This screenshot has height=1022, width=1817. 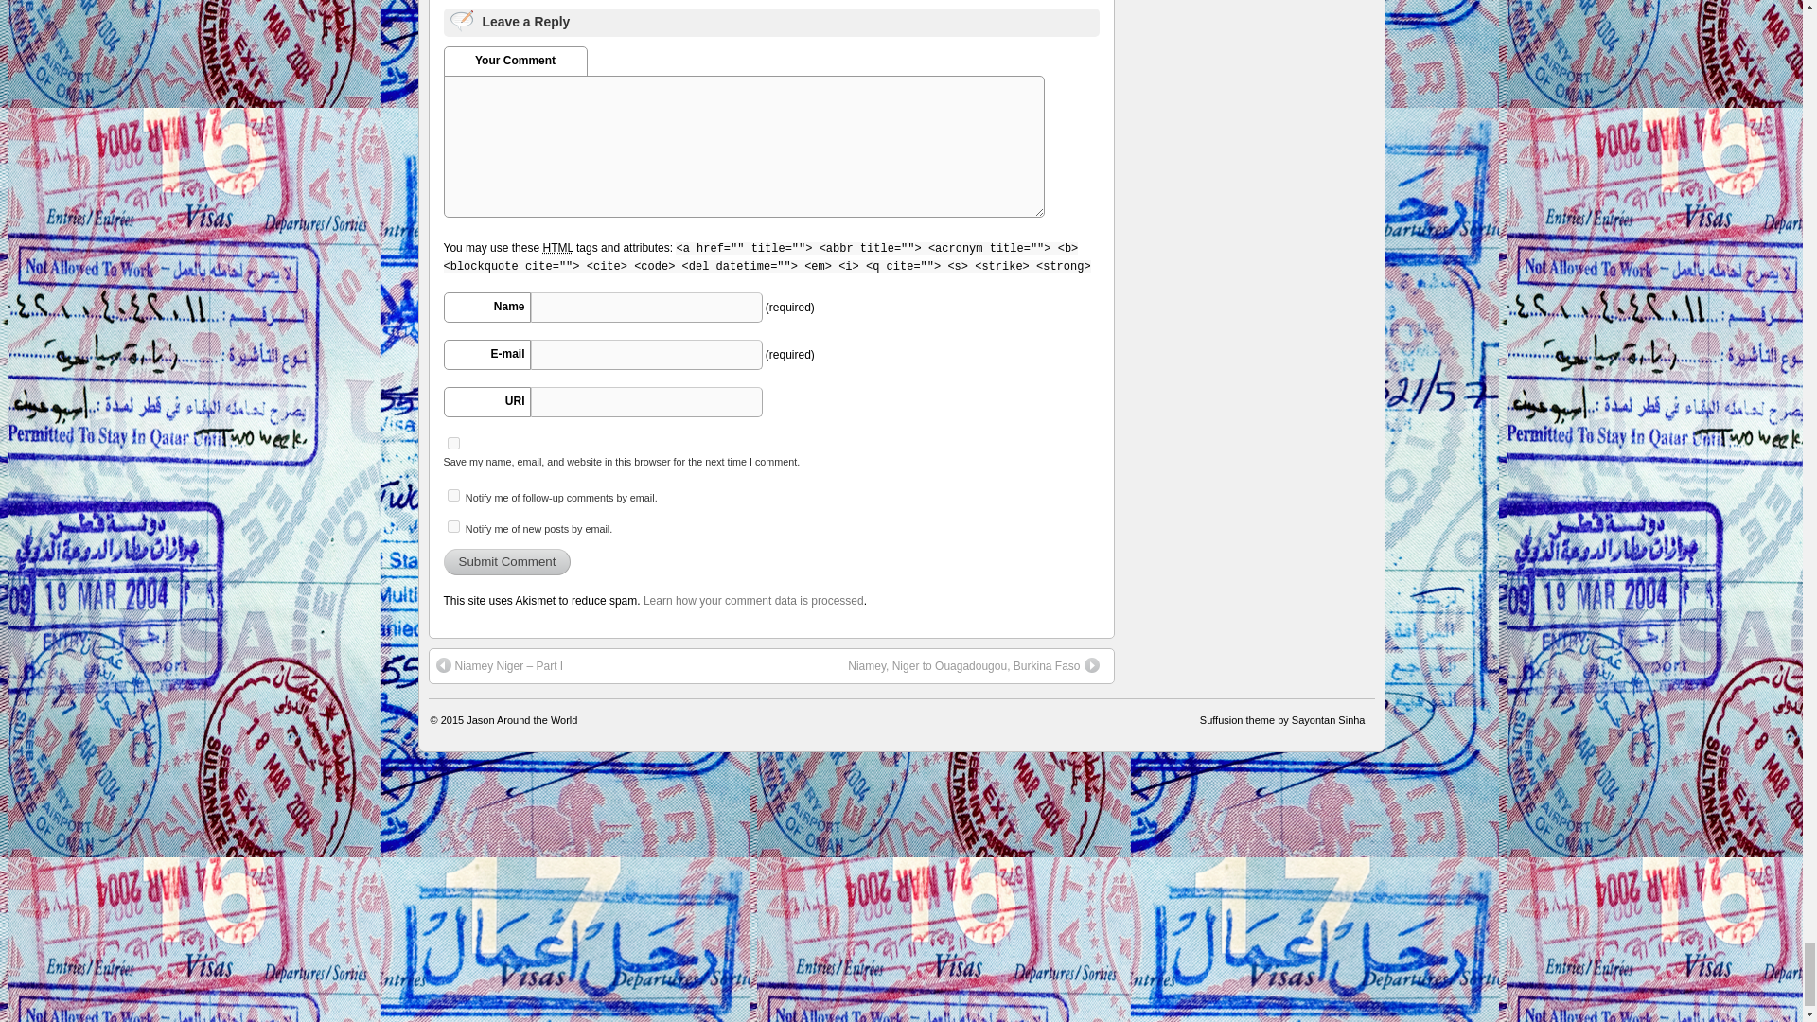 I want to click on subscribe, so click(x=452, y=496).